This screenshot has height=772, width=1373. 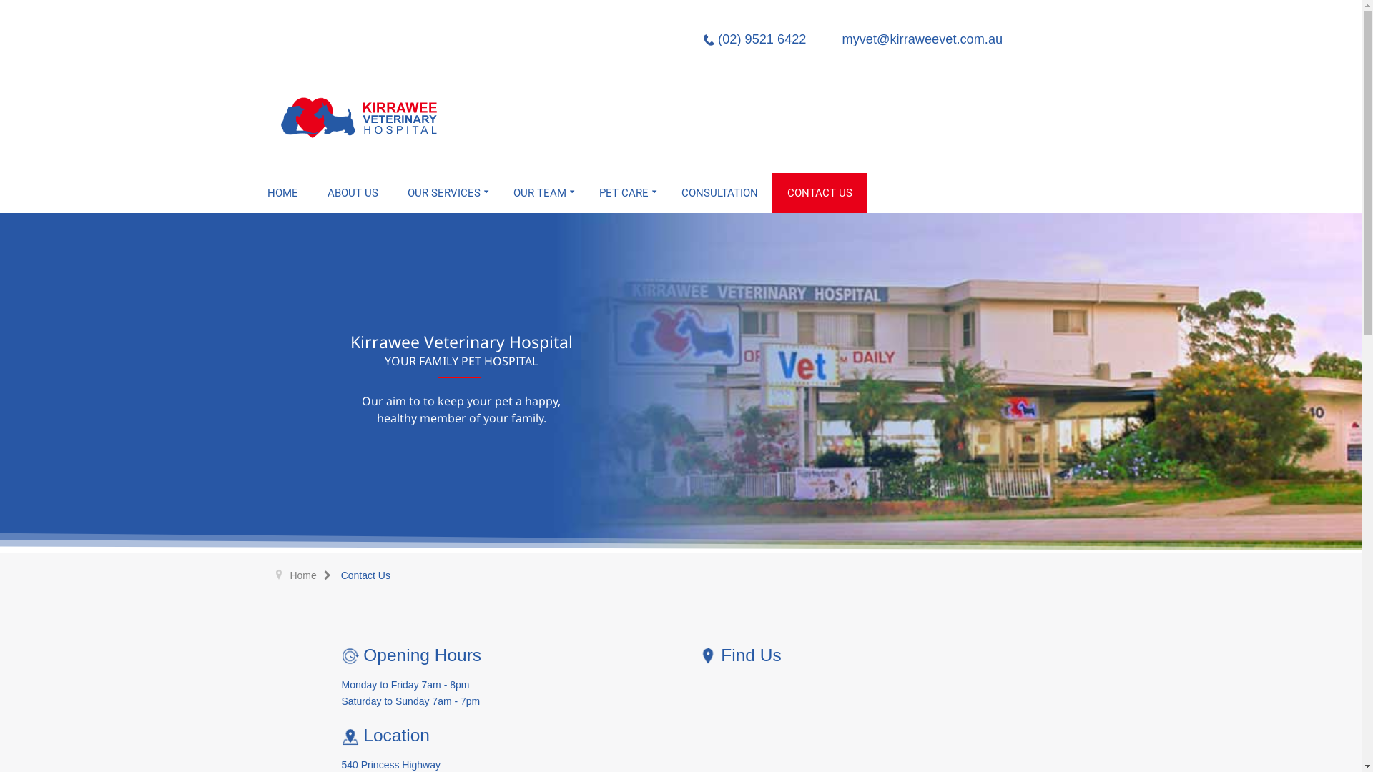 What do you see at coordinates (446, 193) in the screenshot?
I see `OUR SERVICES` at bounding box center [446, 193].